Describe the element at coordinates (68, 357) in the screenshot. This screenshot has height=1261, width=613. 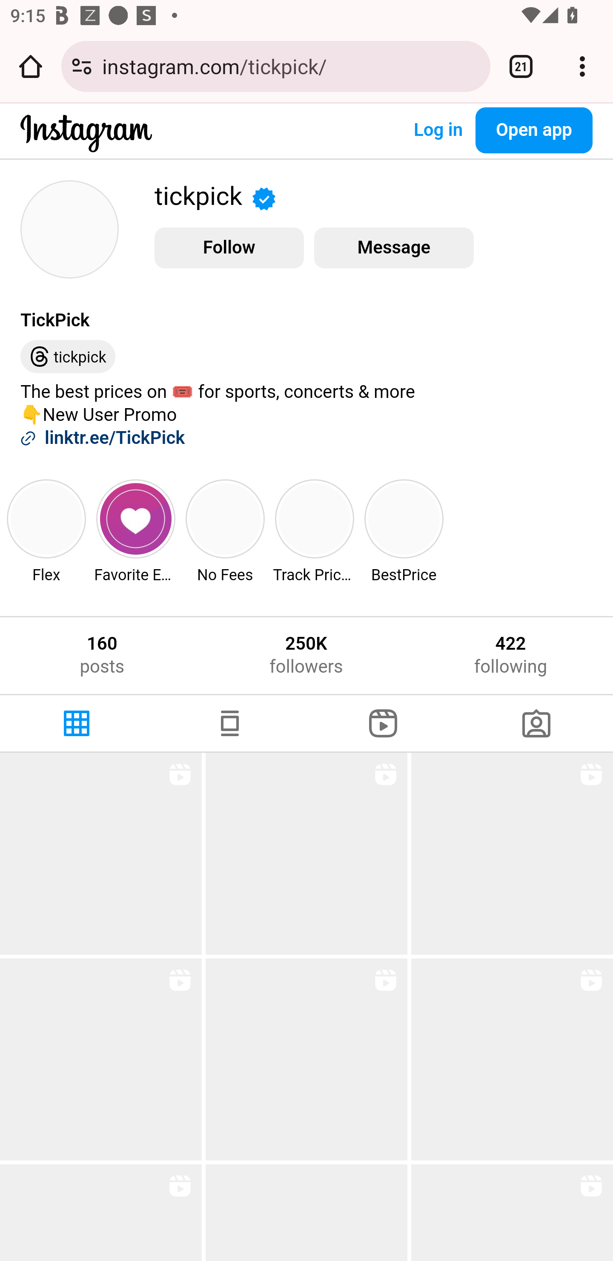
I see `Threads tickpick Threads tickpick` at that location.